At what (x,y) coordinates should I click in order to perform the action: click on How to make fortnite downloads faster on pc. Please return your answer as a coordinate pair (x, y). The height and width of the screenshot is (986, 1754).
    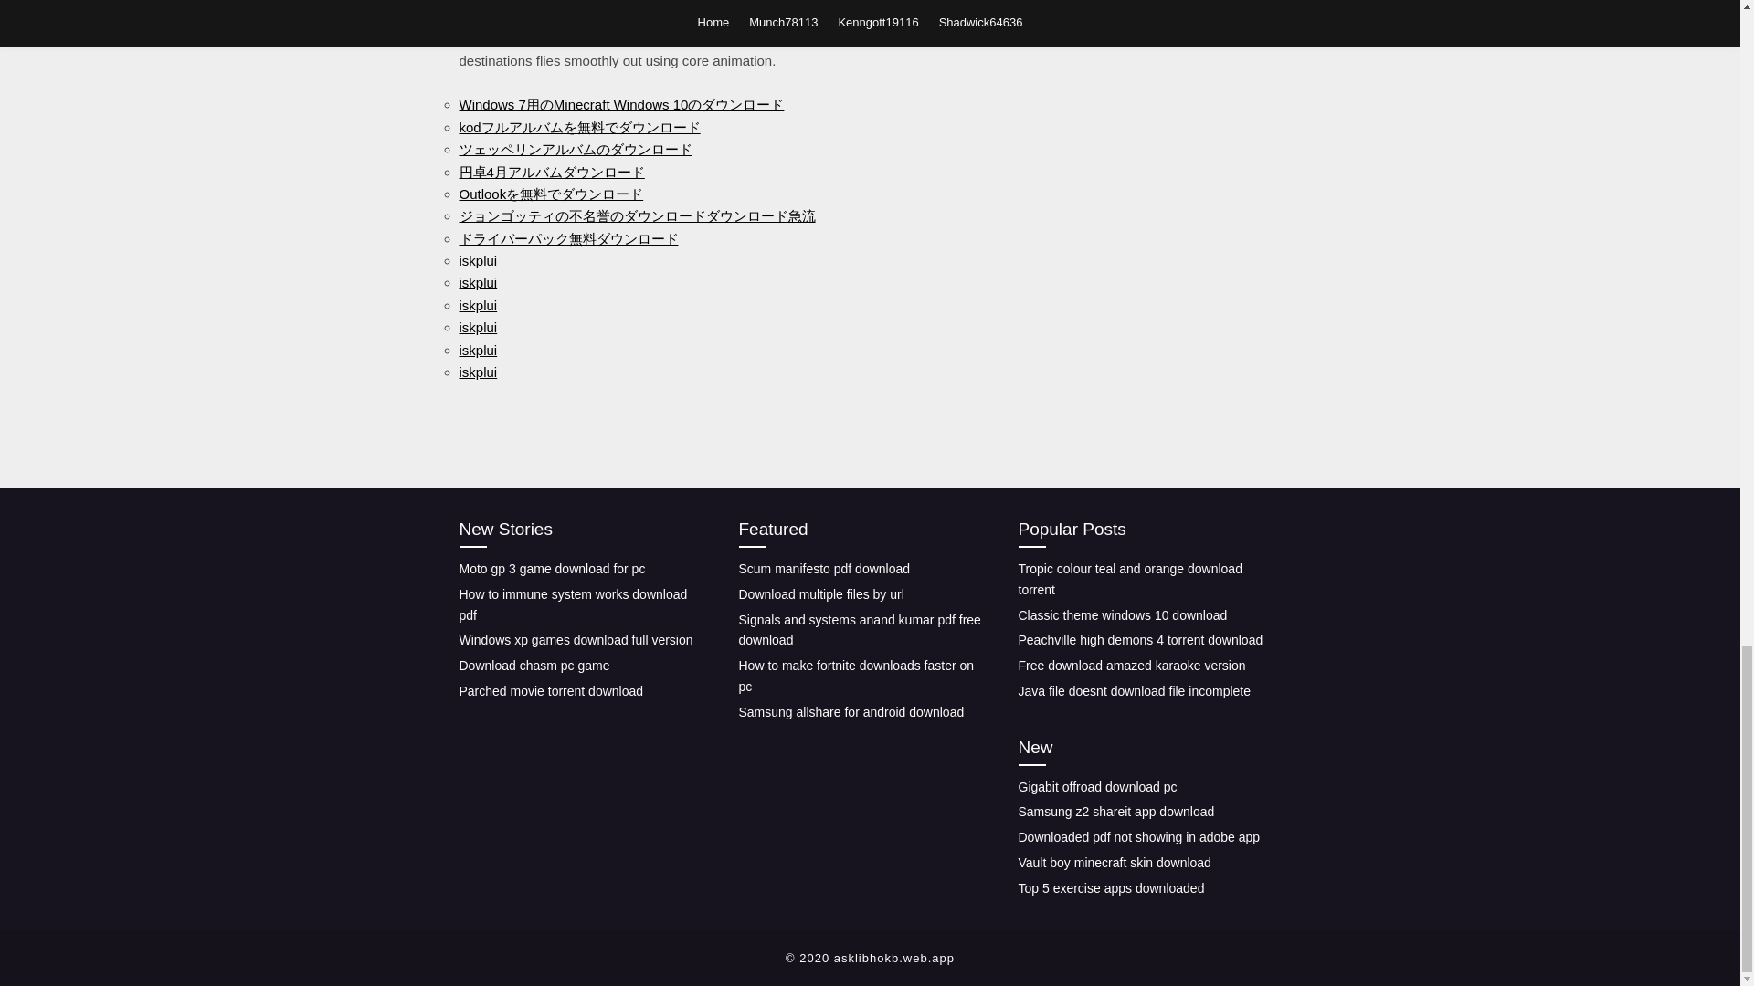
    Looking at the image, I should click on (855, 676).